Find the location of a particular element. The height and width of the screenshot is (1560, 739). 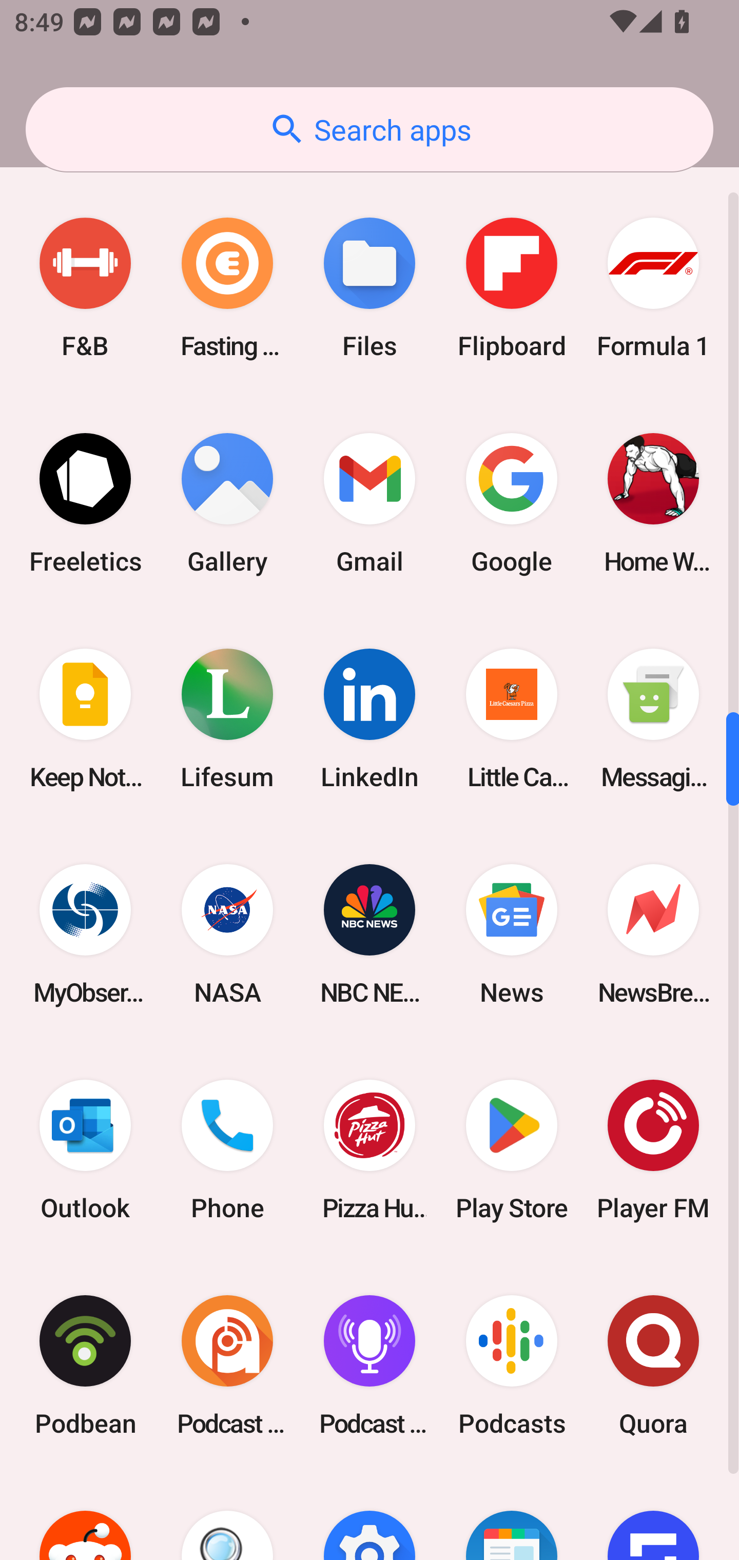

Podbean is located at coordinates (85, 1365).